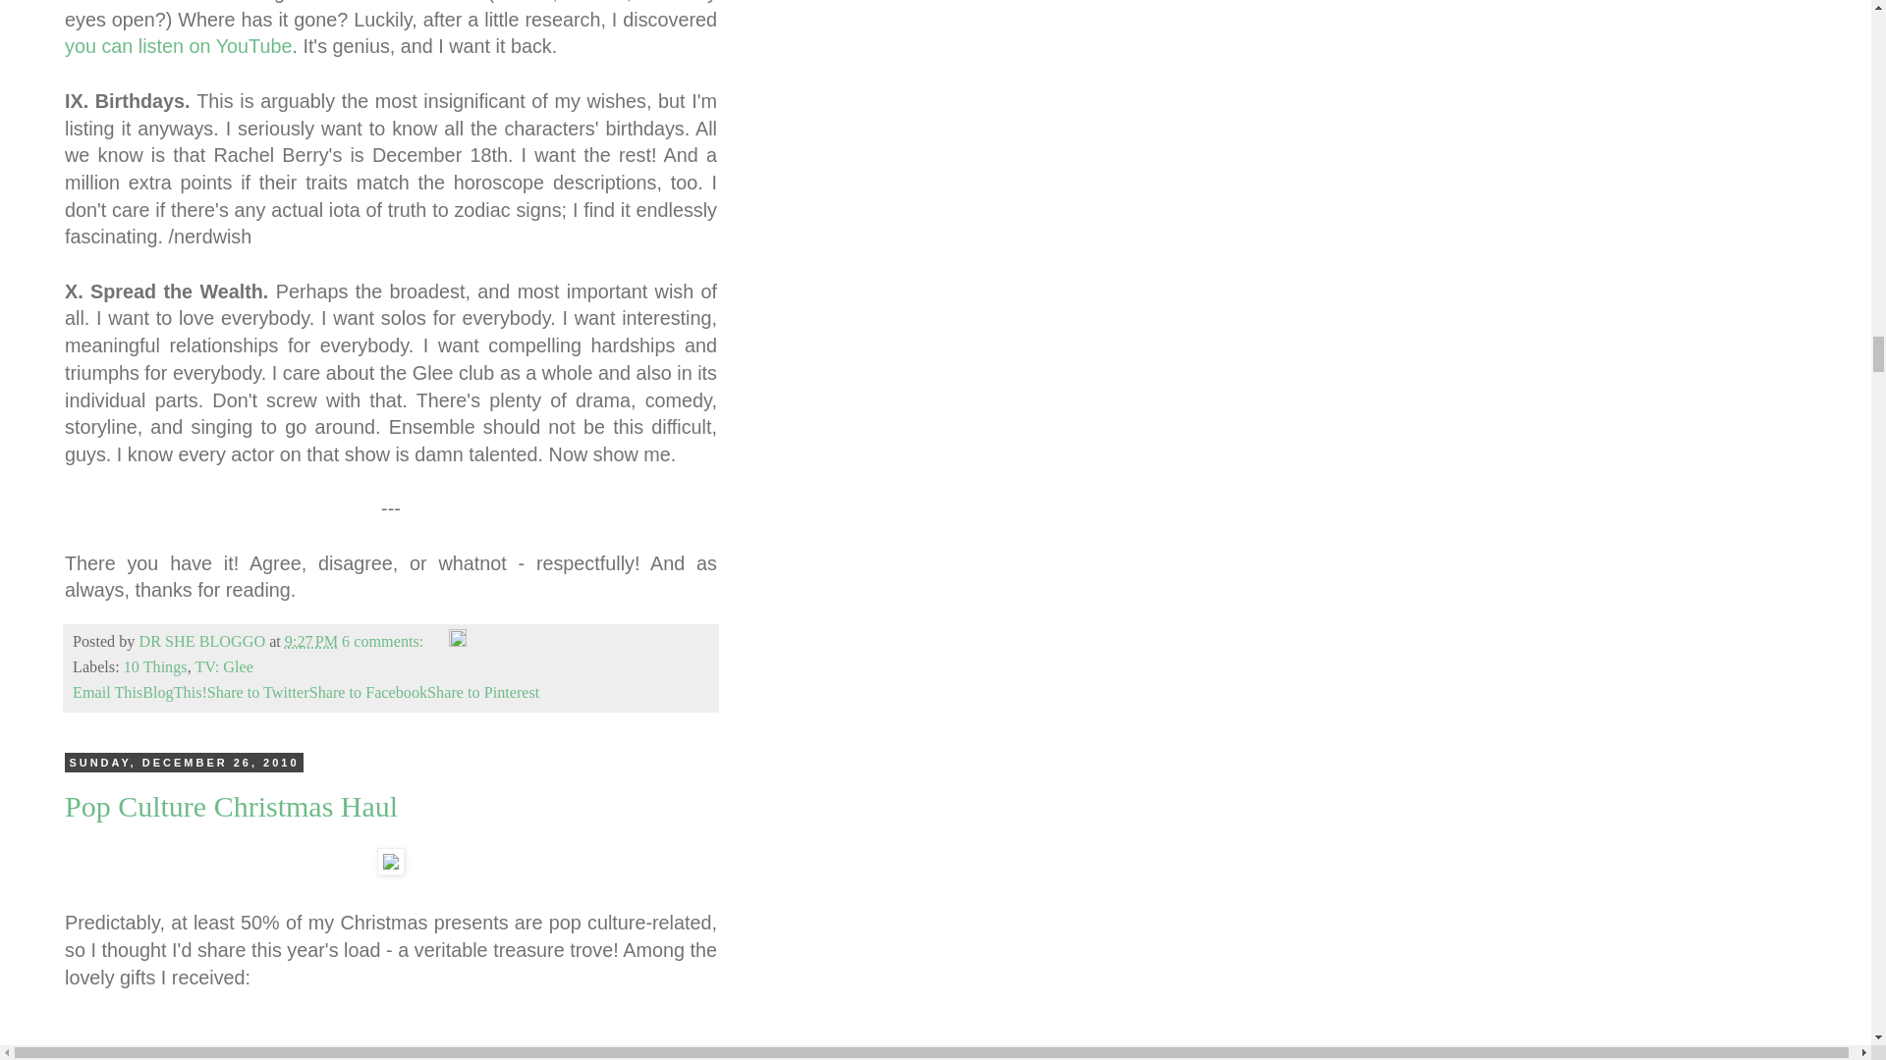  What do you see at coordinates (384, 642) in the screenshot?
I see `6 comments:` at bounding box center [384, 642].